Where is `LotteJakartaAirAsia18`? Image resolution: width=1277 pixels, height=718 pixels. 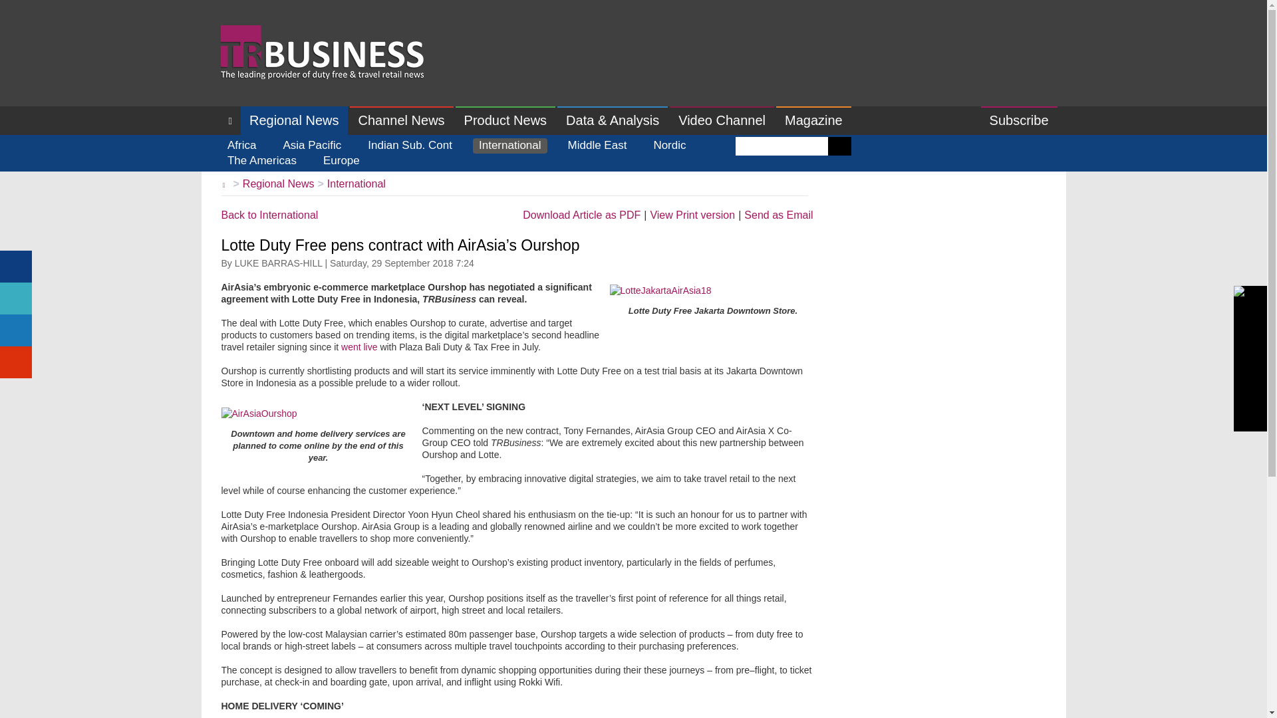
LotteJakartaAirAsia18 is located at coordinates (660, 290).